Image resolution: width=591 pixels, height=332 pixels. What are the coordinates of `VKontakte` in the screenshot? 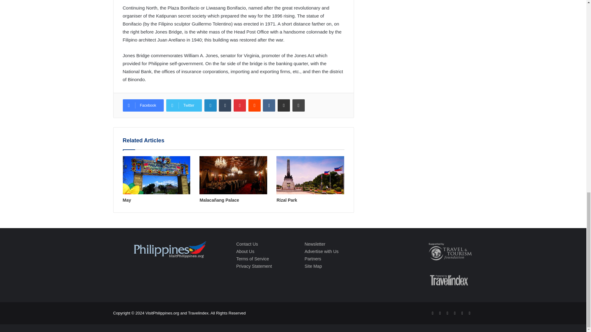 It's located at (269, 105).